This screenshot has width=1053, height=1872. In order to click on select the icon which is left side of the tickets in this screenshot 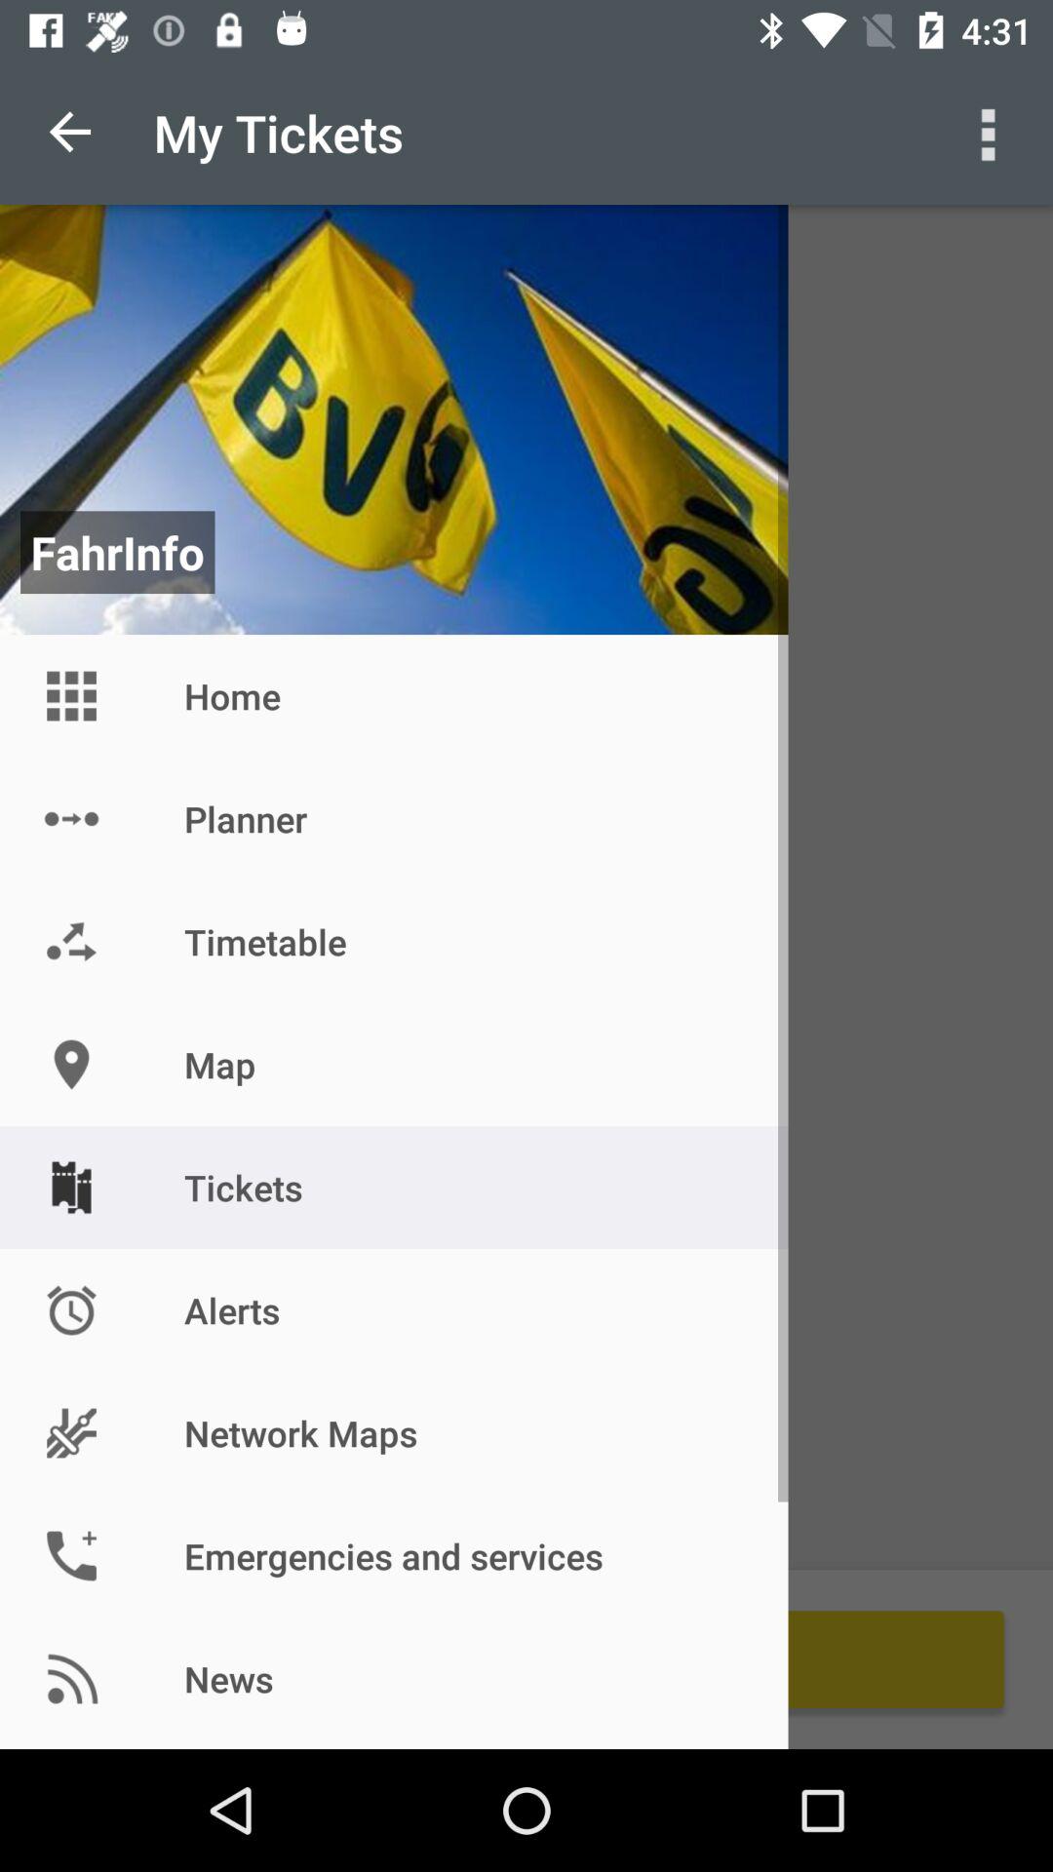, I will do `click(71, 1188)`.